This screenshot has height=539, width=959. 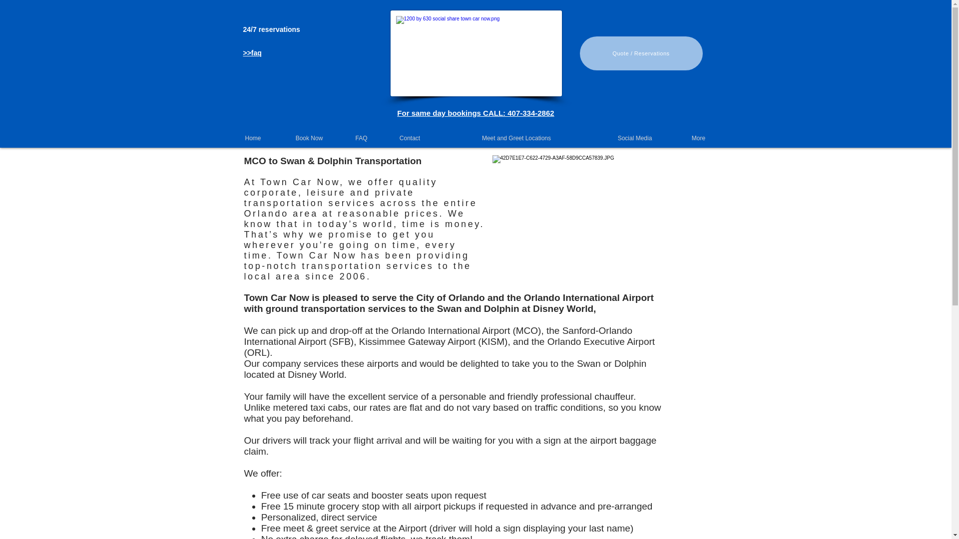 What do you see at coordinates (476, 113) in the screenshot?
I see `For same day bookings CALL: 407-334-2862` at bounding box center [476, 113].